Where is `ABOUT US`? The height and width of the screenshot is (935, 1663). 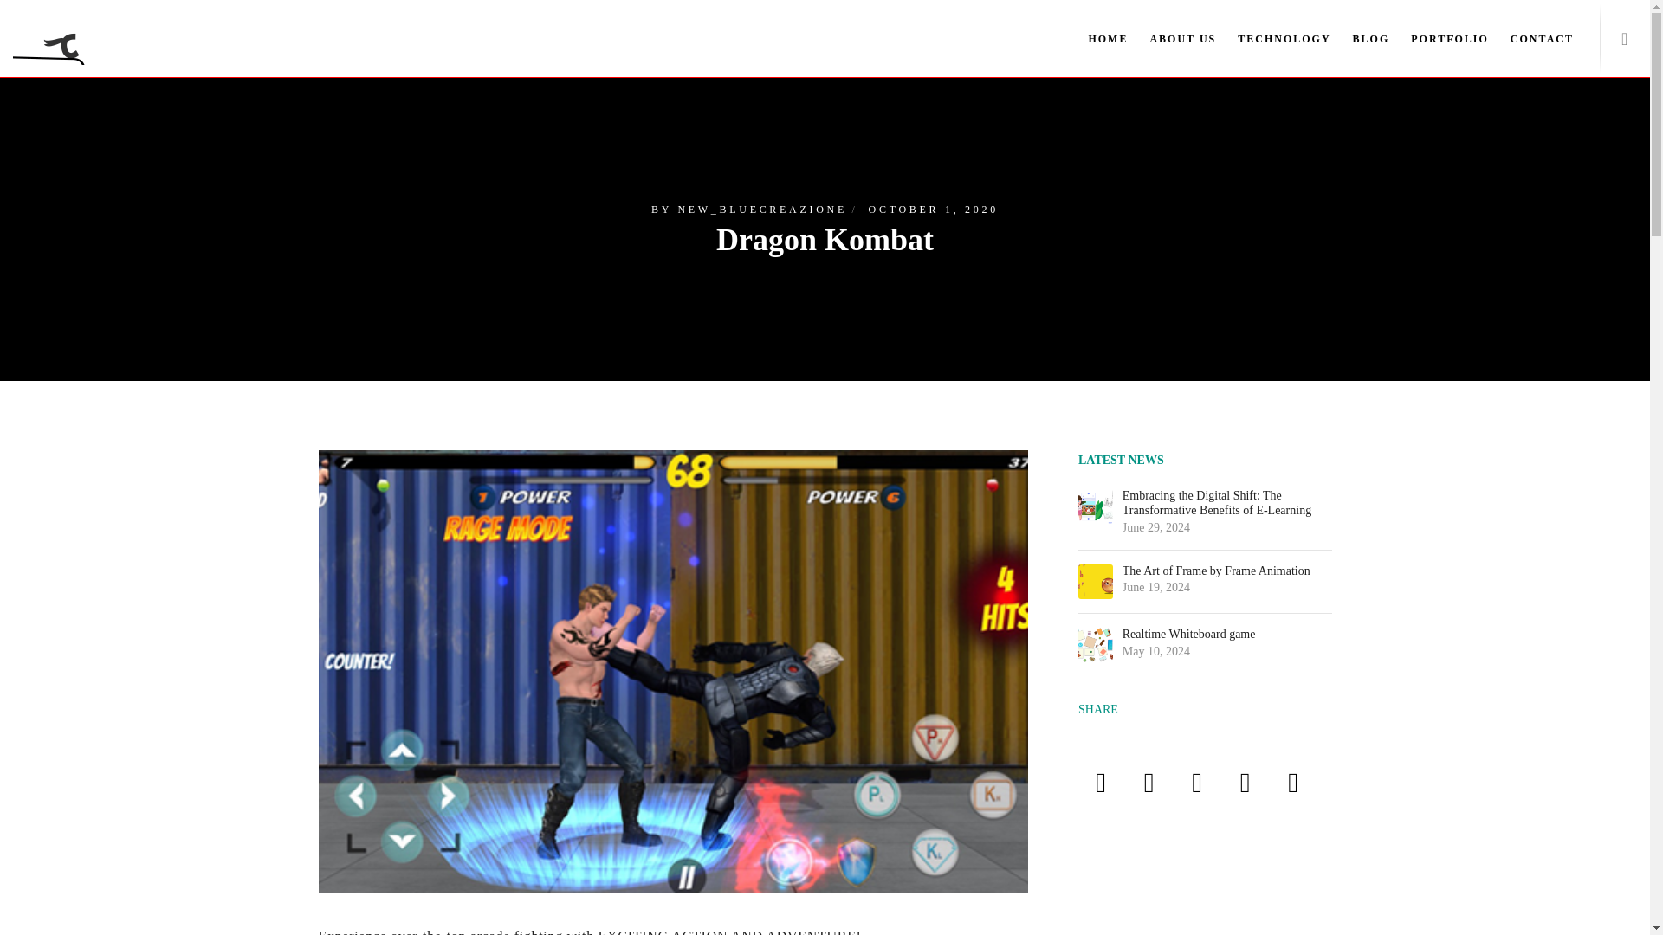 ABOUT US is located at coordinates (1171, 38).